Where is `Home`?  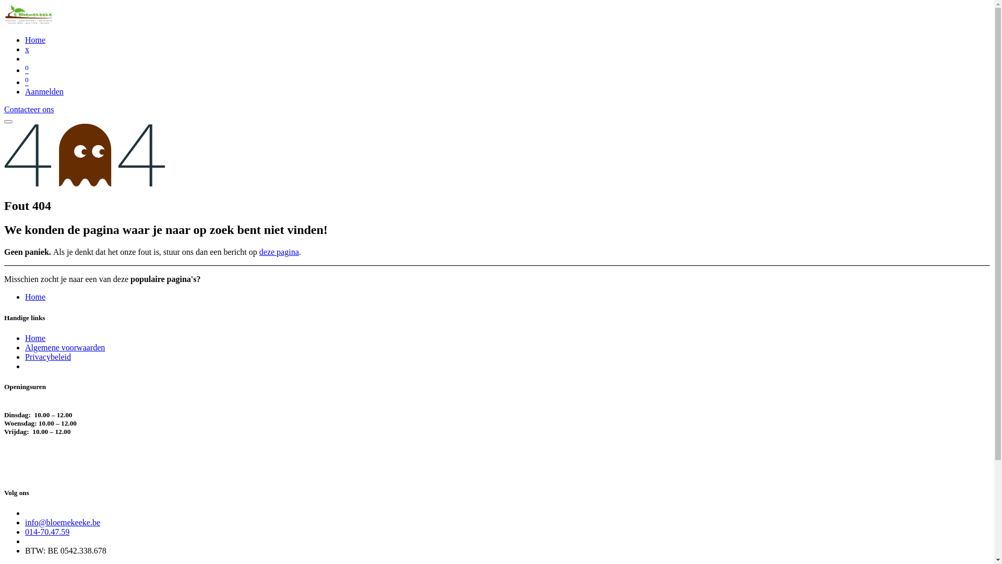
Home is located at coordinates (35, 40).